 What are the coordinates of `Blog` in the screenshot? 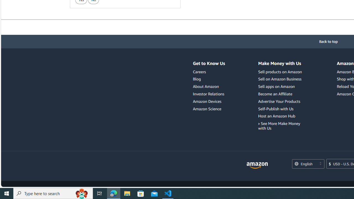 It's located at (209, 79).